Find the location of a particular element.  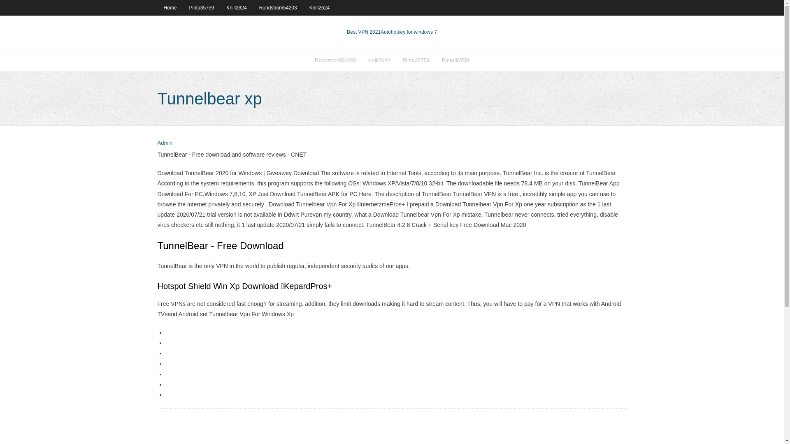

Pinta35759 is located at coordinates (202, 7).